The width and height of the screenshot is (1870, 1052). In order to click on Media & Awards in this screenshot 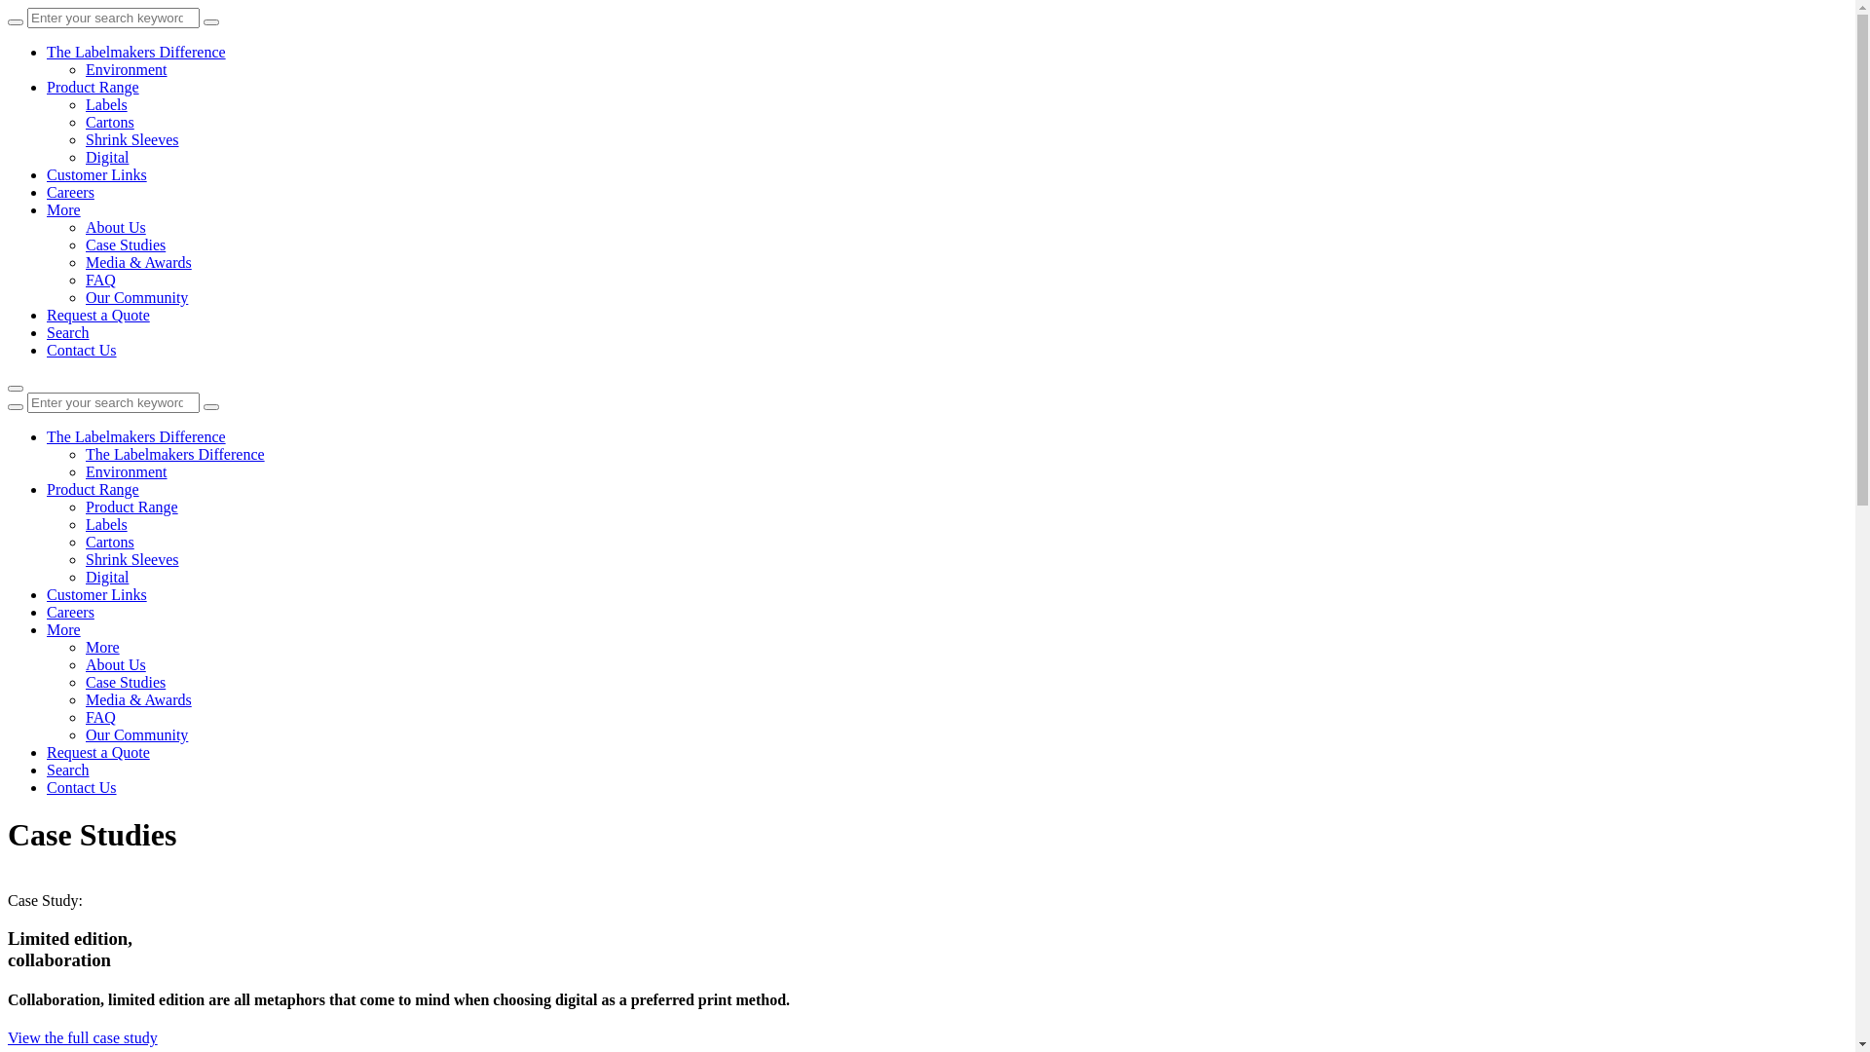, I will do `click(138, 699)`.